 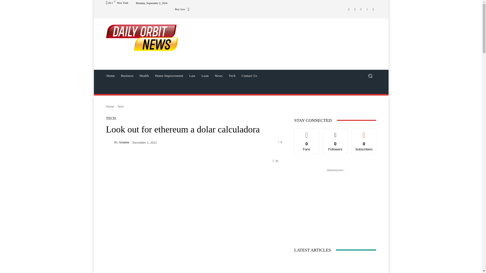 What do you see at coordinates (218, 76) in the screenshot?
I see `News` at bounding box center [218, 76].